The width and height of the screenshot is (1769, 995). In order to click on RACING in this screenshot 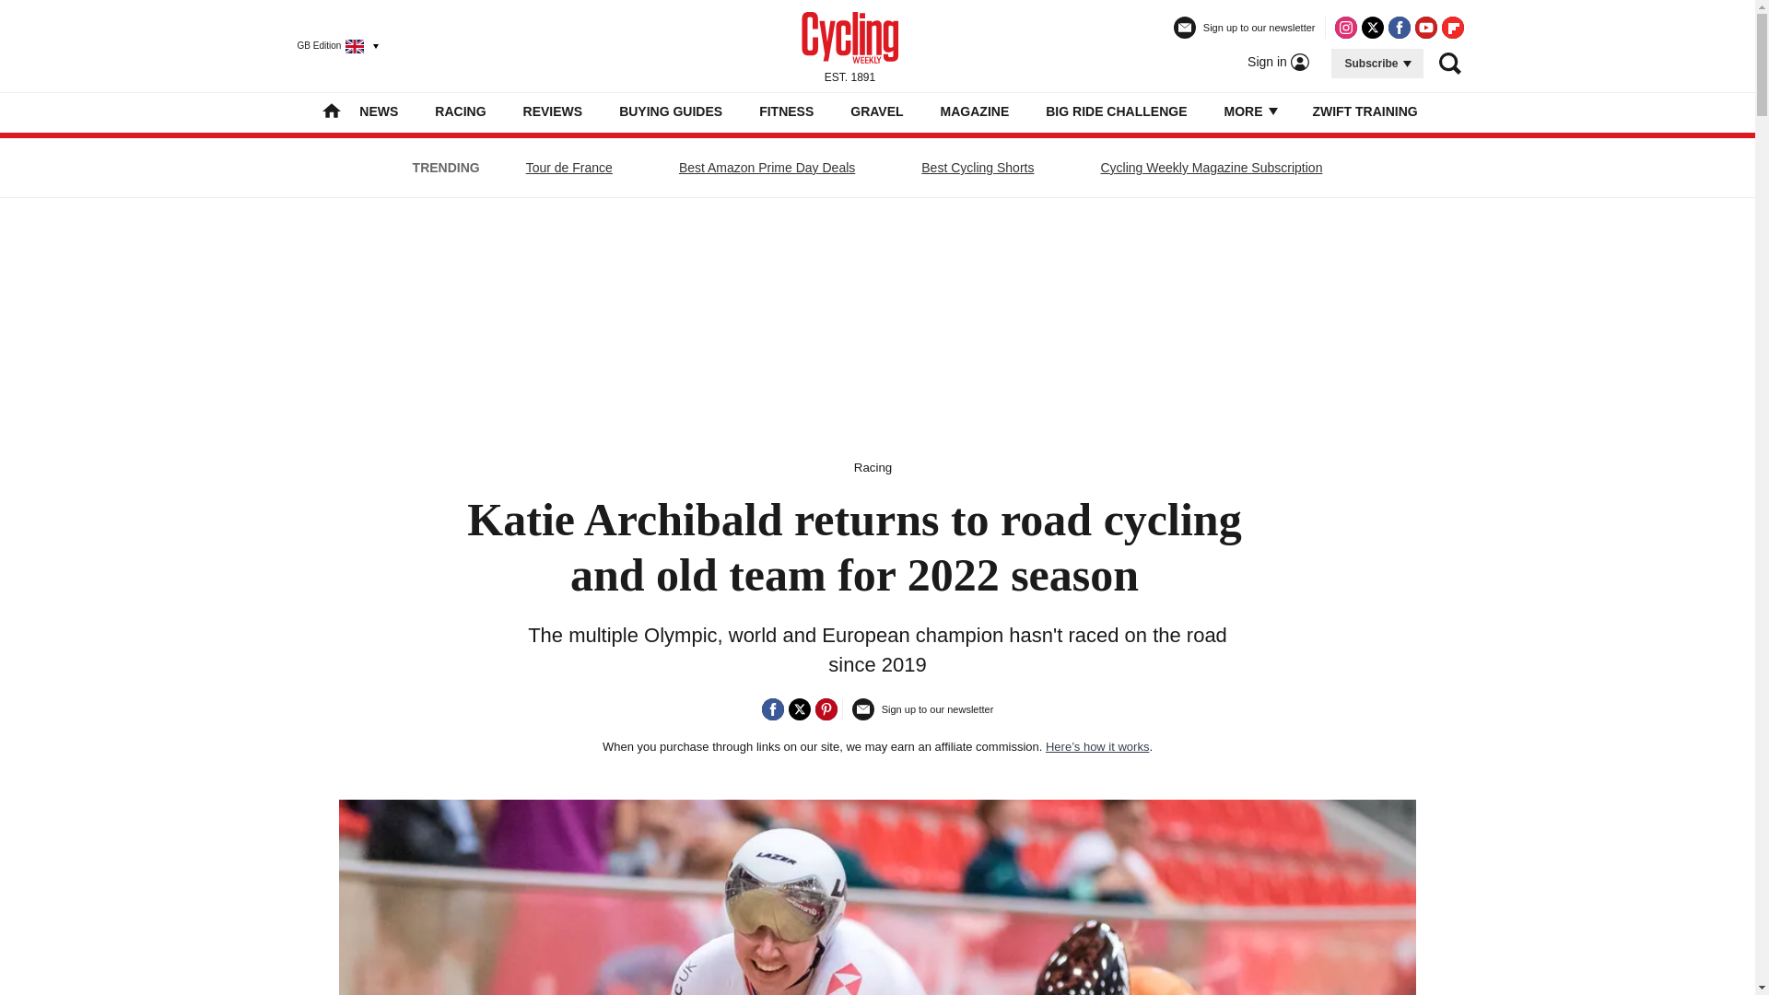, I will do `click(460, 111)`.